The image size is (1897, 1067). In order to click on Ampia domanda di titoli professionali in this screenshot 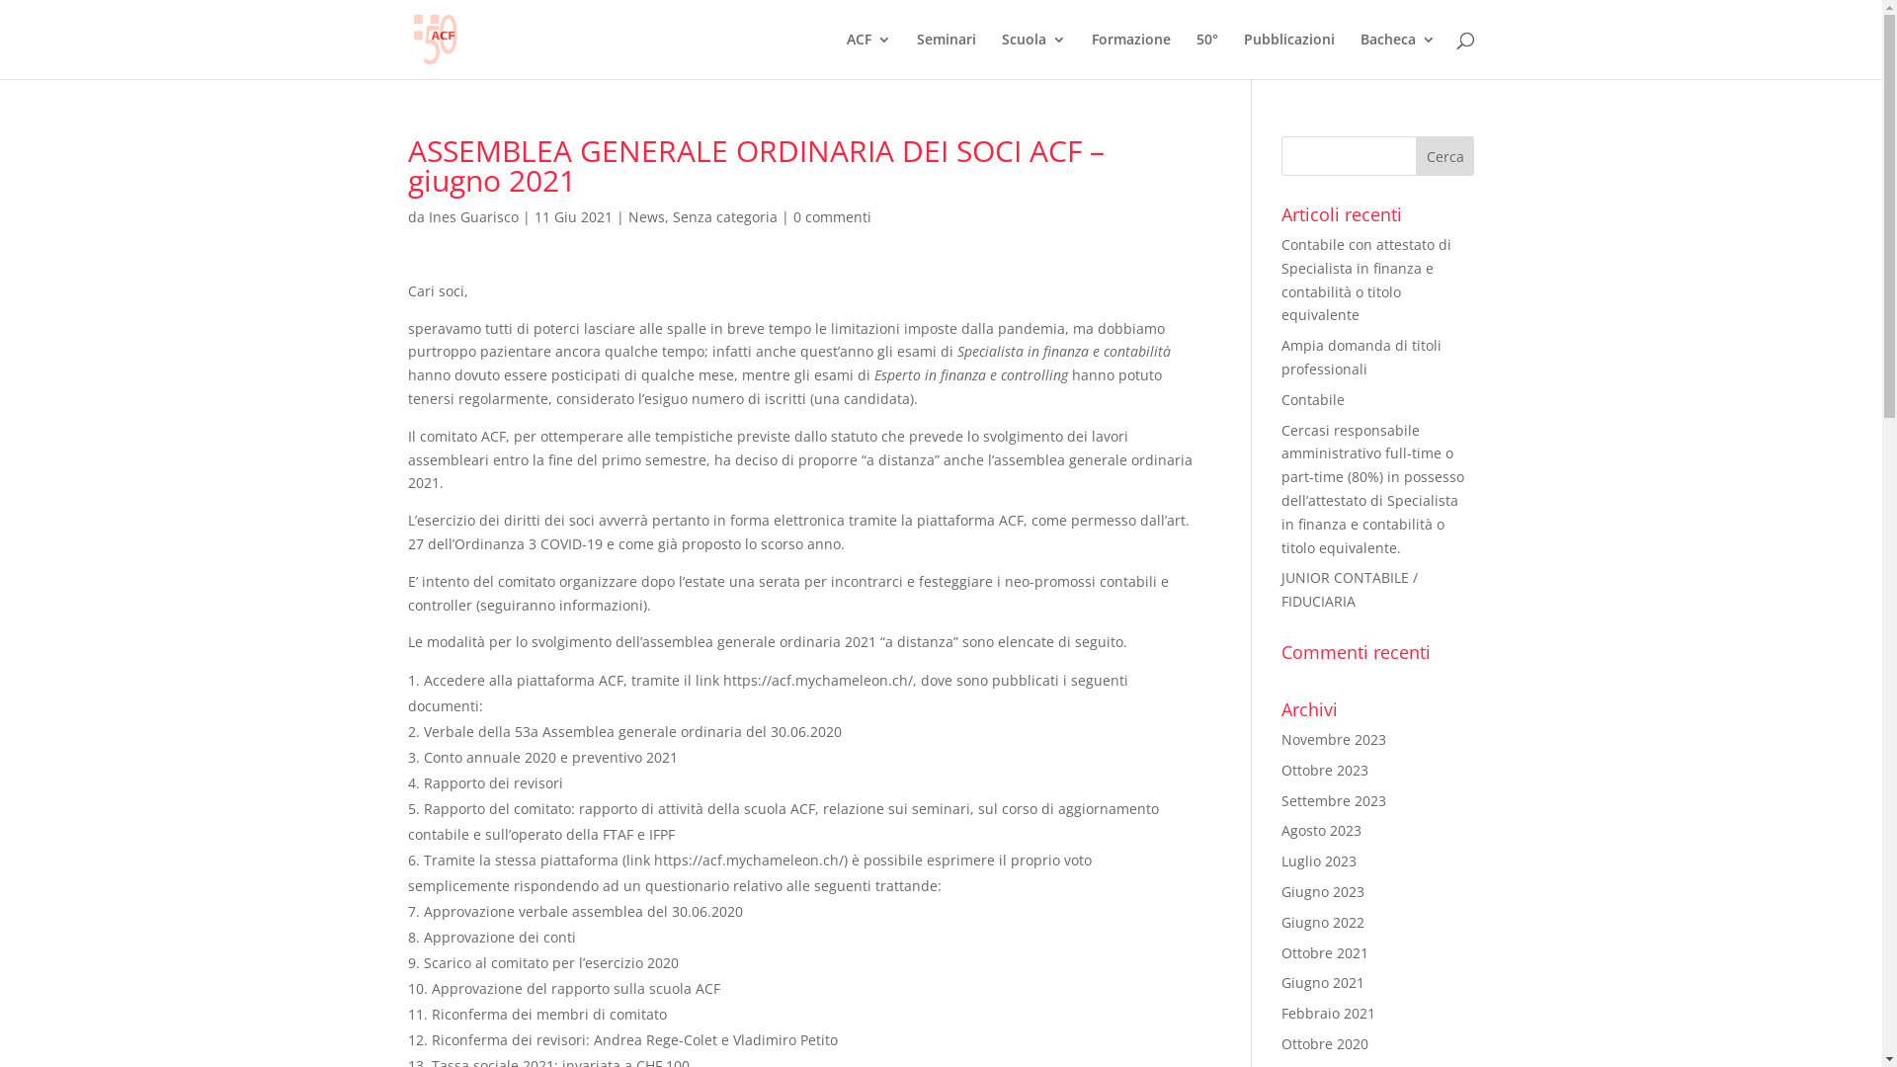, I will do `click(1361, 358)`.